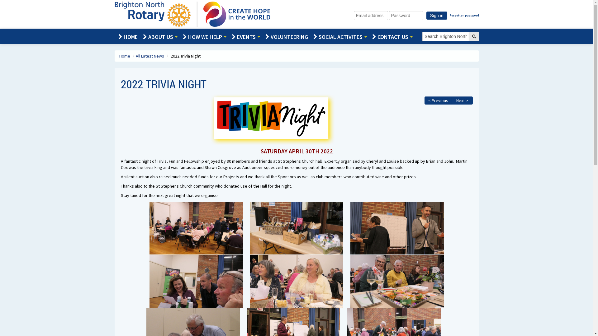  Describe the element at coordinates (203, 37) in the screenshot. I see `HOW WE HELP` at that location.